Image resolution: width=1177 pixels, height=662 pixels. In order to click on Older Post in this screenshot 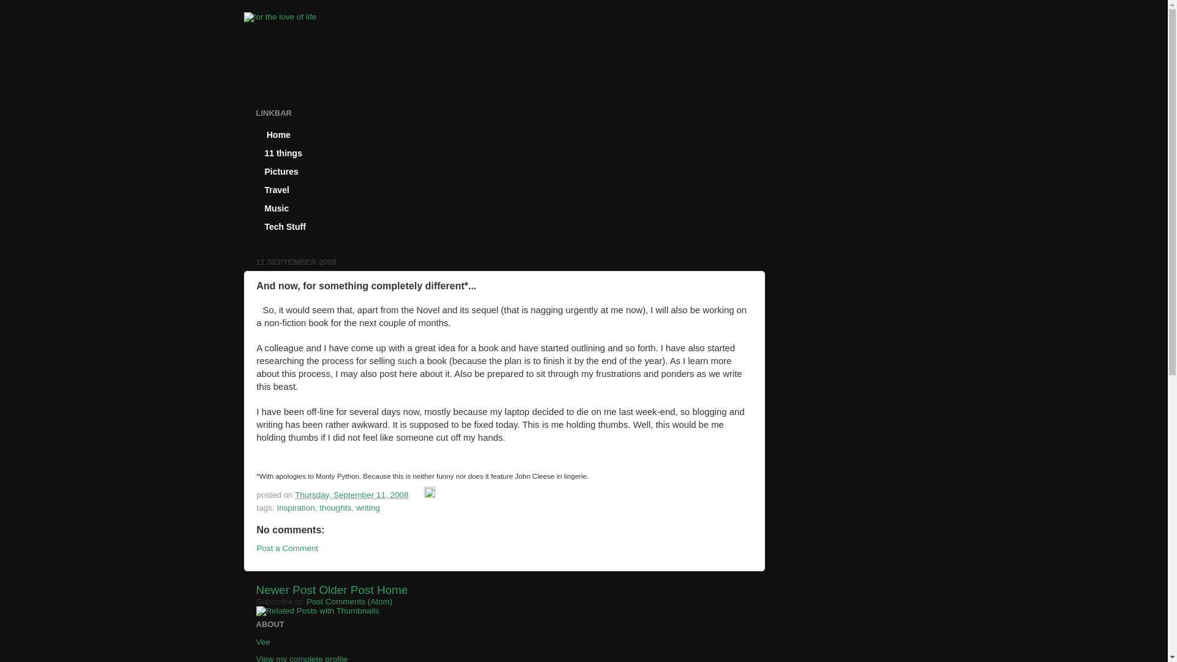, I will do `click(346, 590)`.